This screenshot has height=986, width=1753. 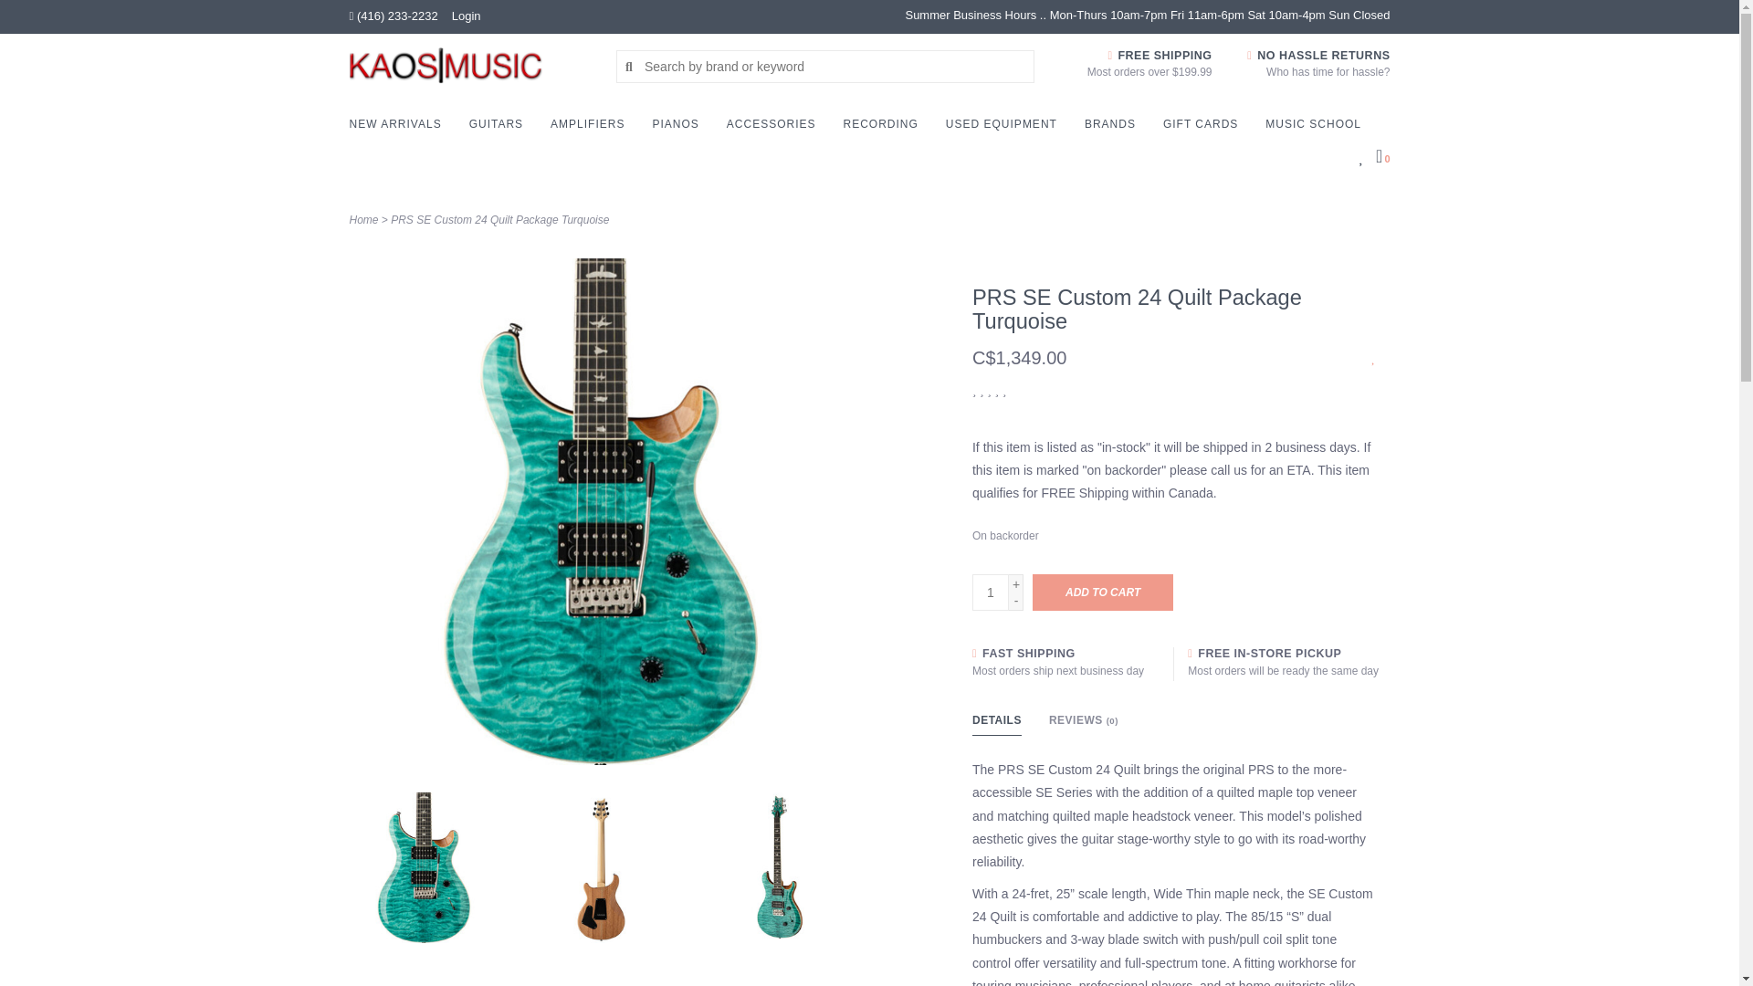 What do you see at coordinates (500, 129) in the screenshot?
I see `Guitars` at bounding box center [500, 129].